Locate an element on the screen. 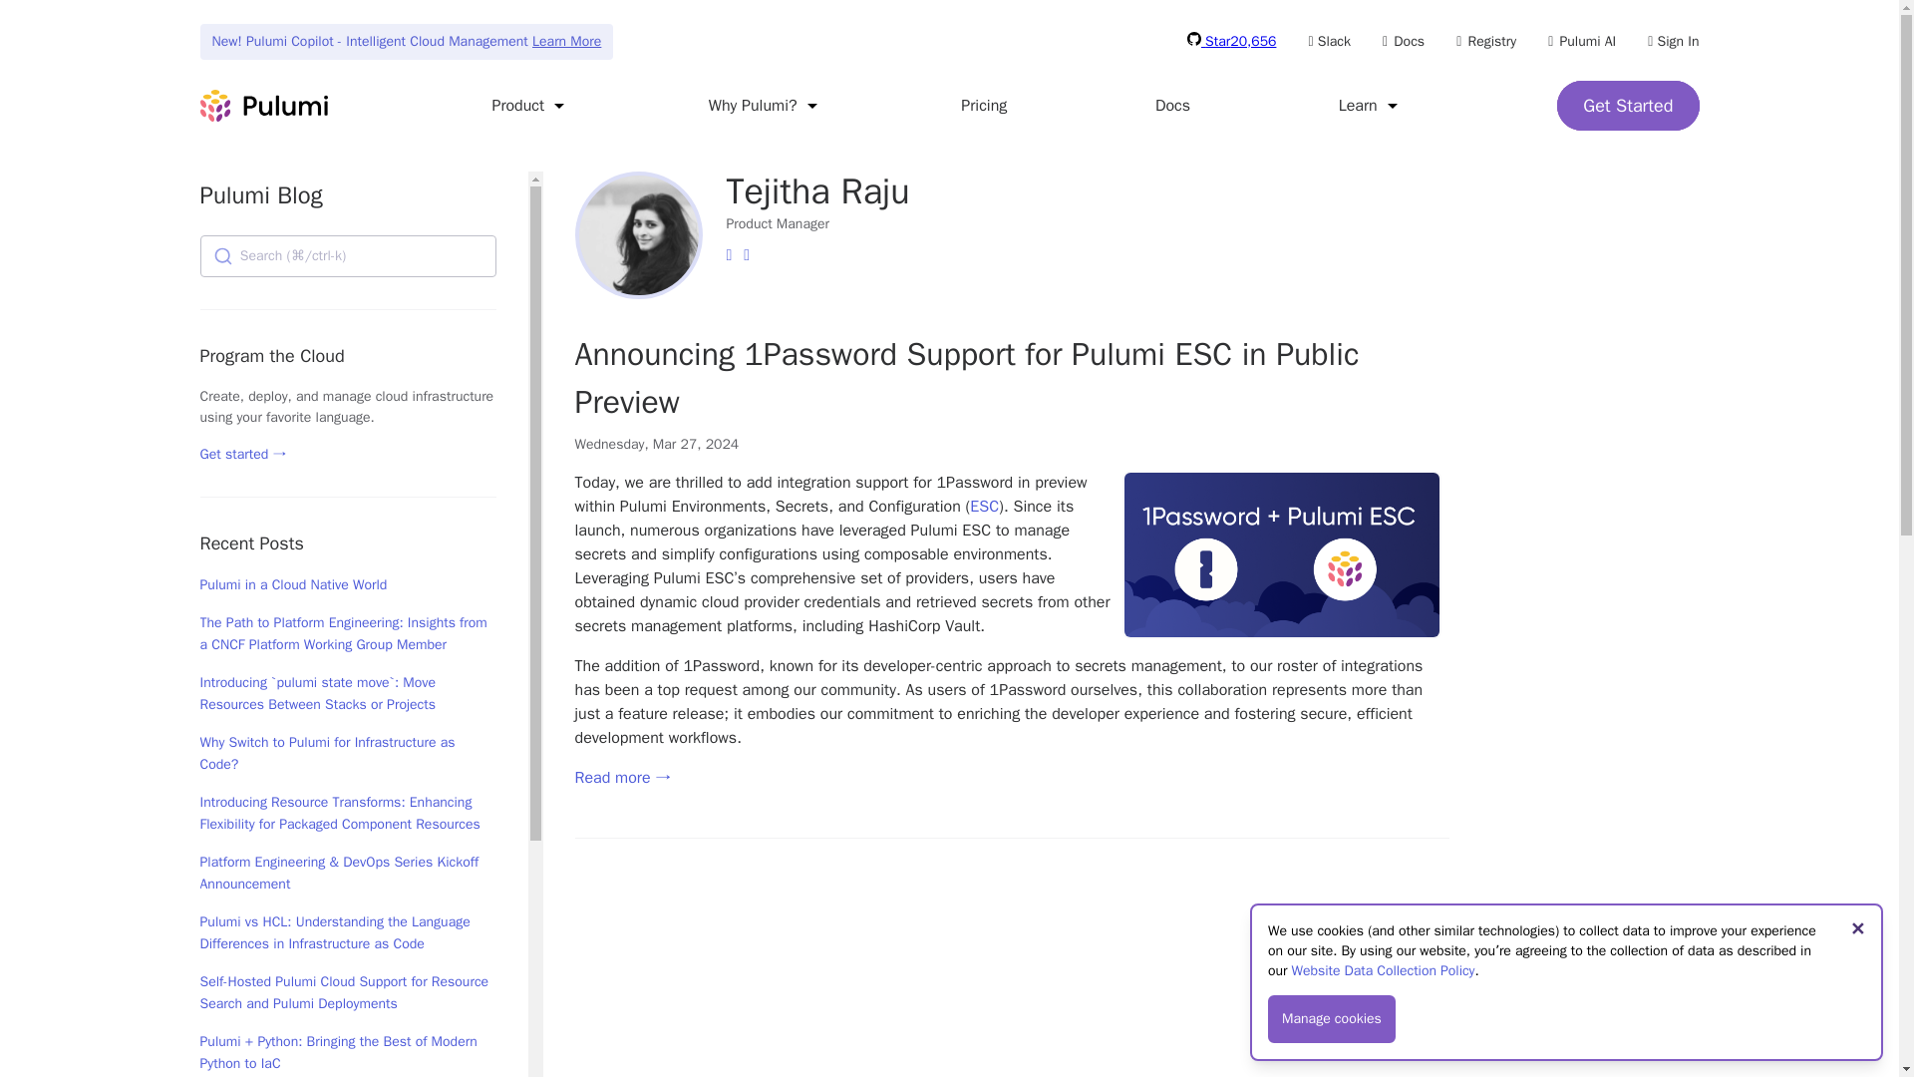 The height and width of the screenshot is (1077, 1914). Sign In is located at coordinates (1673, 41).